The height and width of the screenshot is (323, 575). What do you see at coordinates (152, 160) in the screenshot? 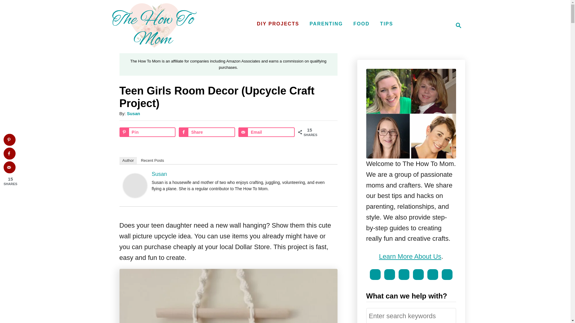
I see `Recent Posts` at bounding box center [152, 160].